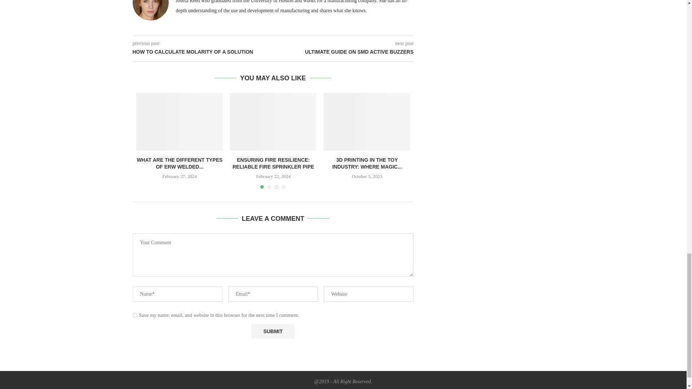 This screenshot has width=692, height=389. I want to click on ULTIMATE GUIDE ON SMD ACTIVE BUZZERS, so click(343, 52).